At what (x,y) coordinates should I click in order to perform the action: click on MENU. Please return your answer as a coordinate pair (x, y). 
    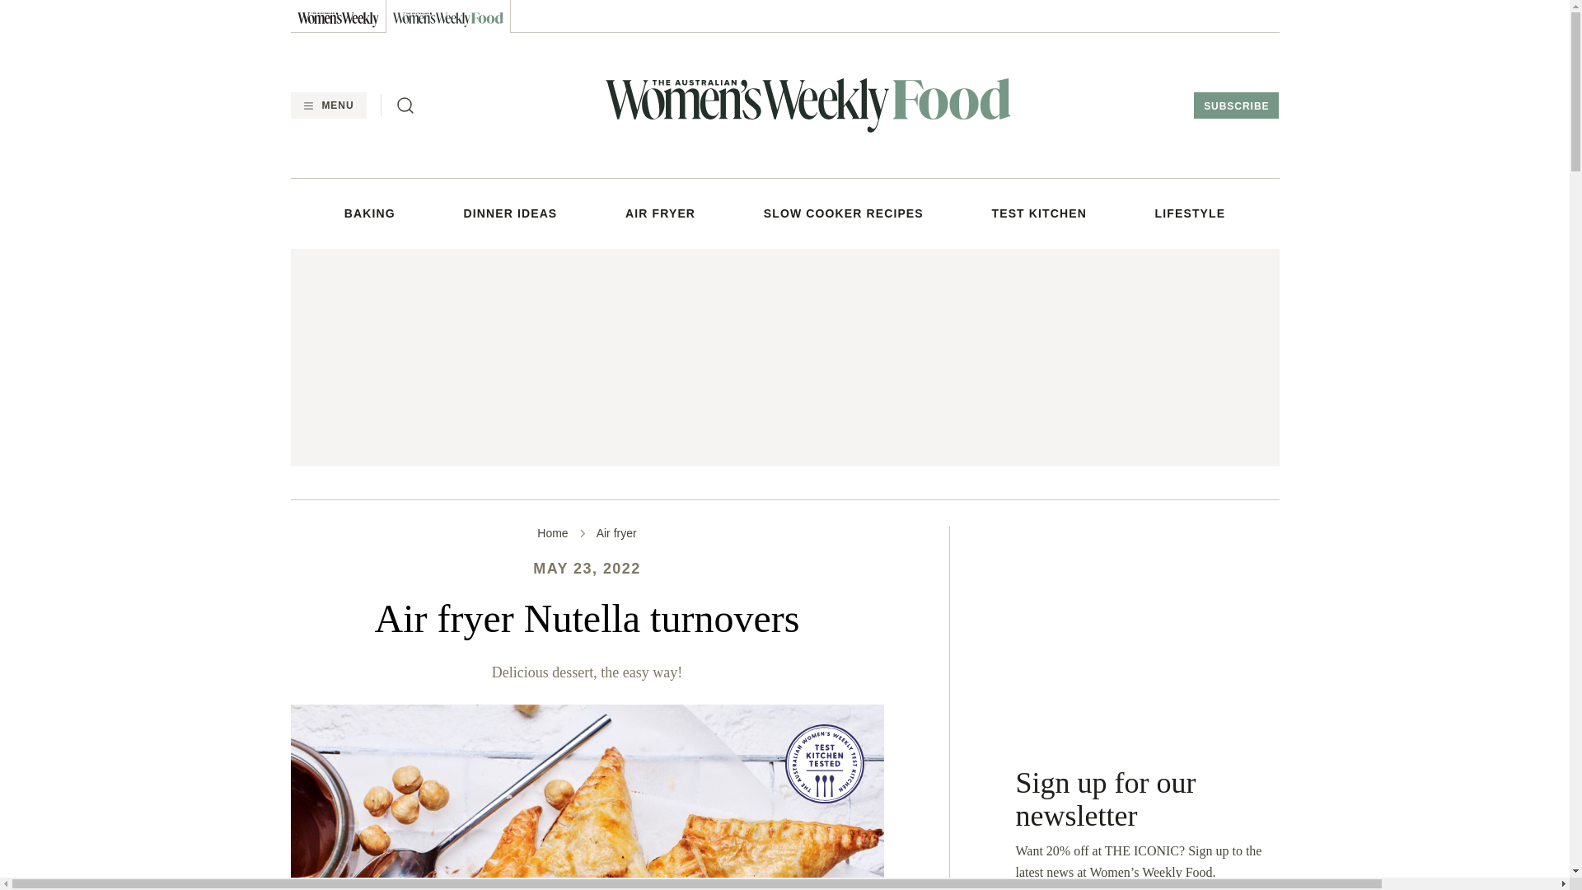
    Looking at the image, I should click on (327, 105).